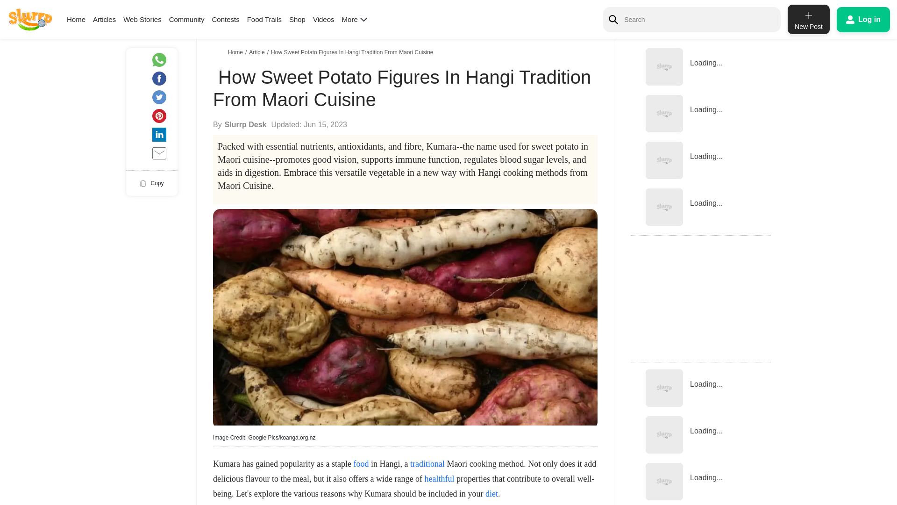 Image resolution: width=897 pixels, height=505 pixels. Describe the element at coordinates (225, 19) in the screenshot. I see `Contests` at that location.